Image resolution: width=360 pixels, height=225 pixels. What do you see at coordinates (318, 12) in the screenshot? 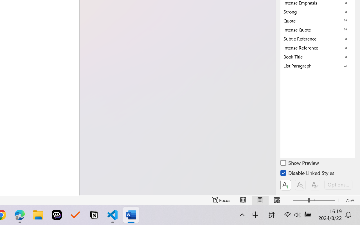
I see `Strong` at bounding box center [318, 12].